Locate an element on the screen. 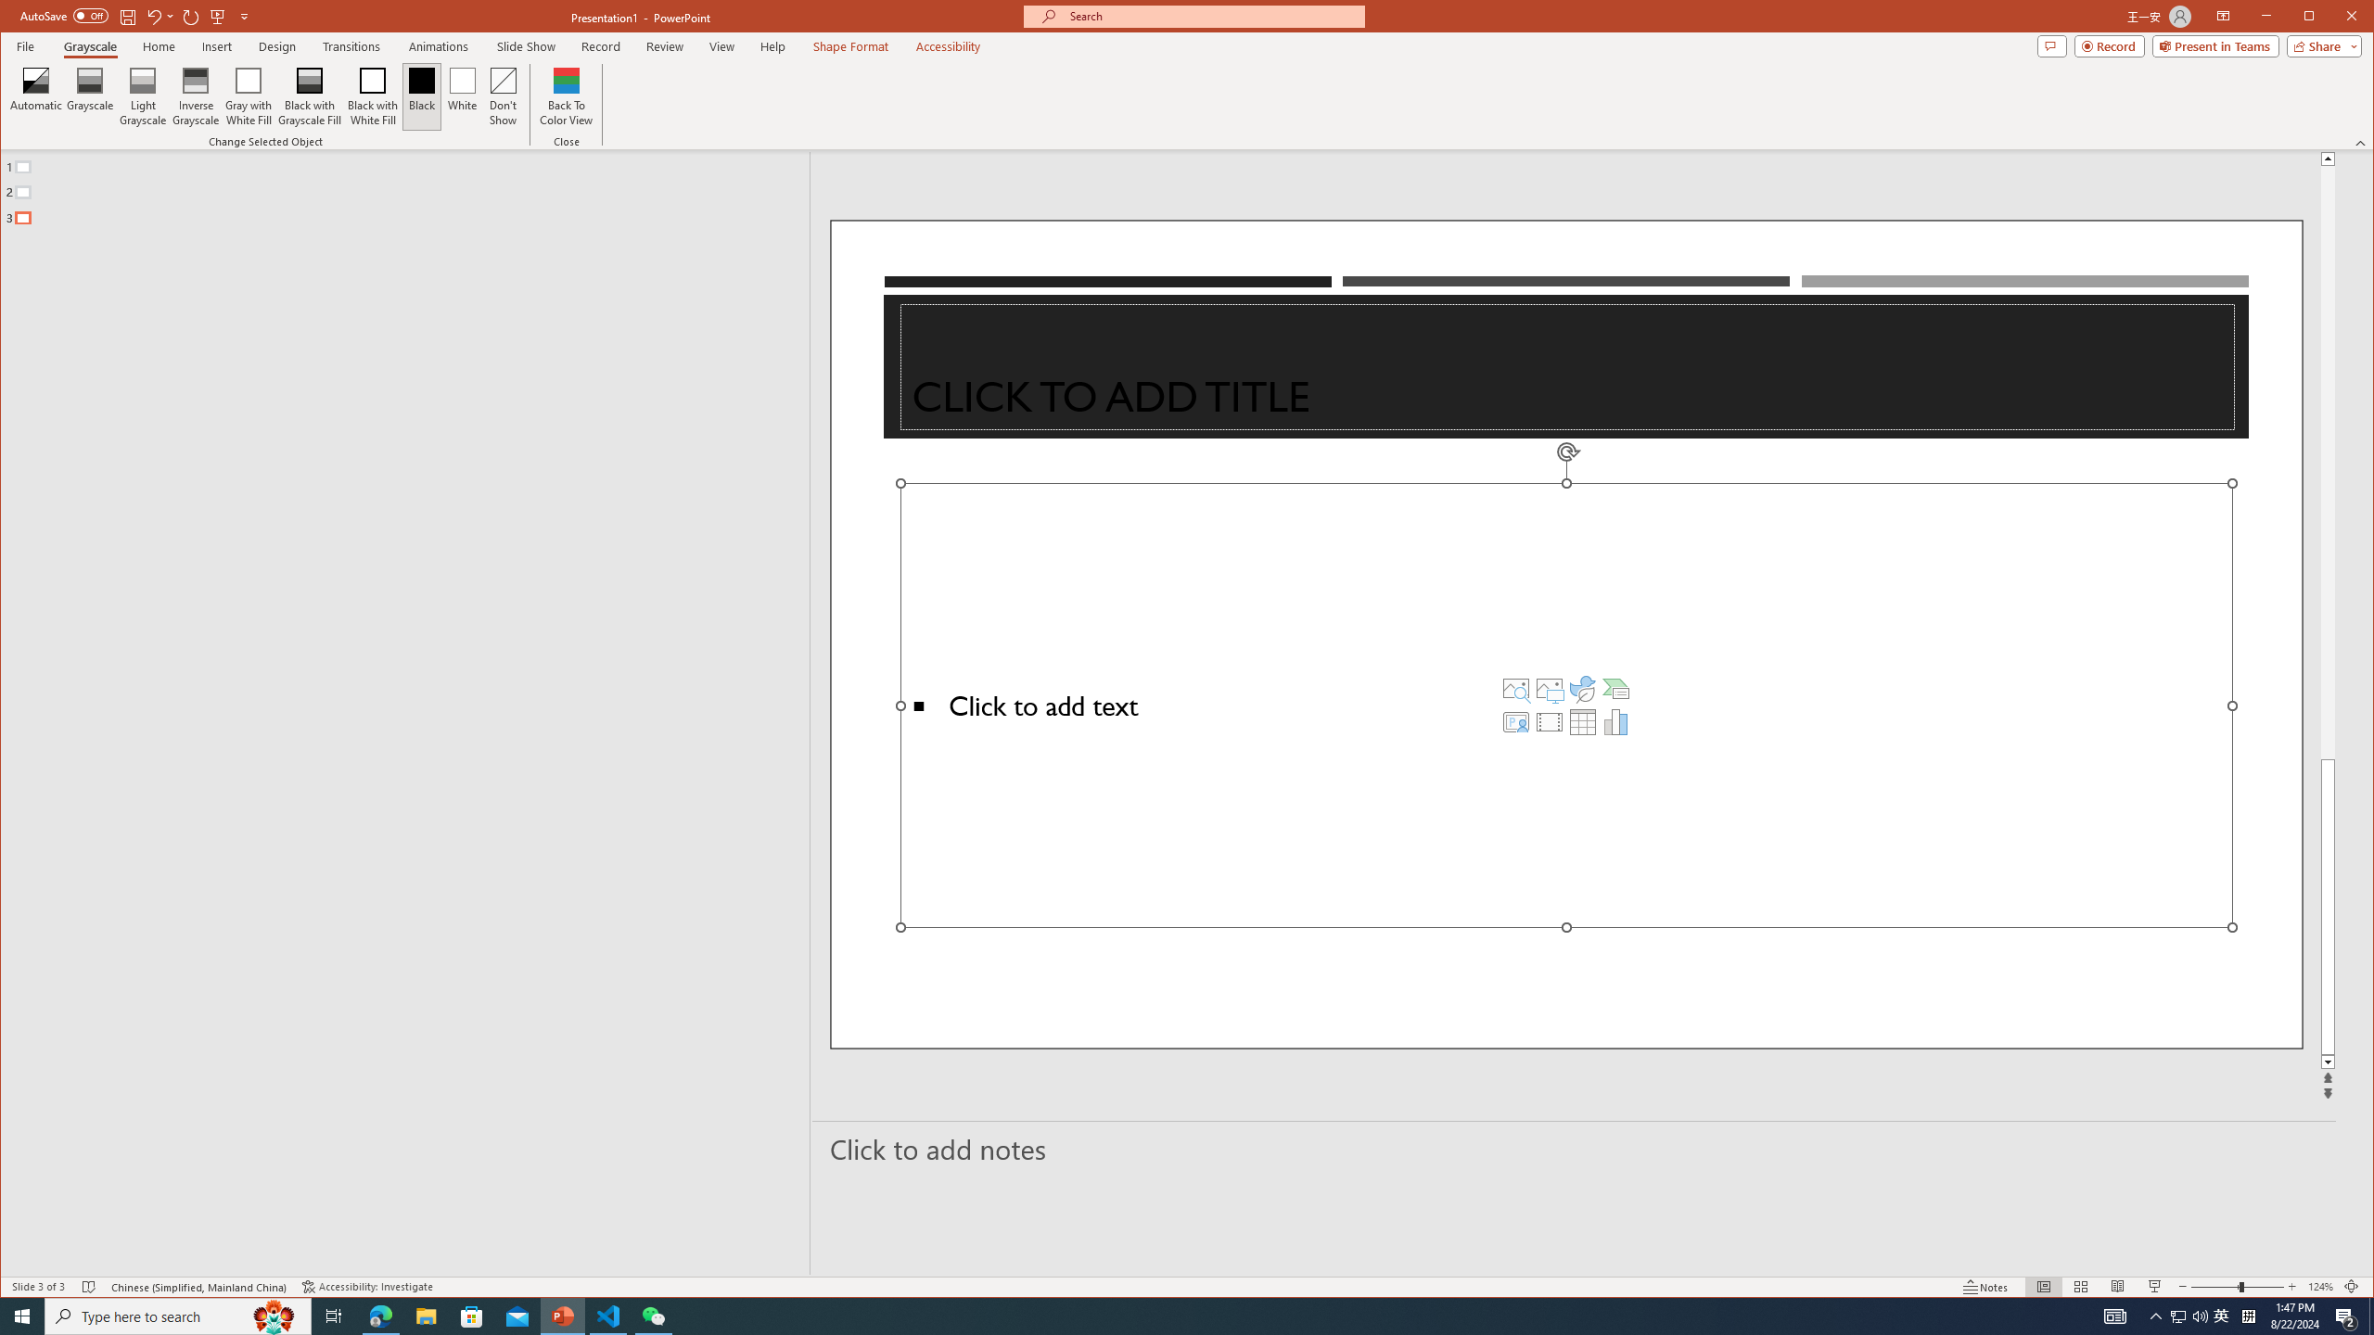  Zoom Out is located at coordinates (2214, 1287).